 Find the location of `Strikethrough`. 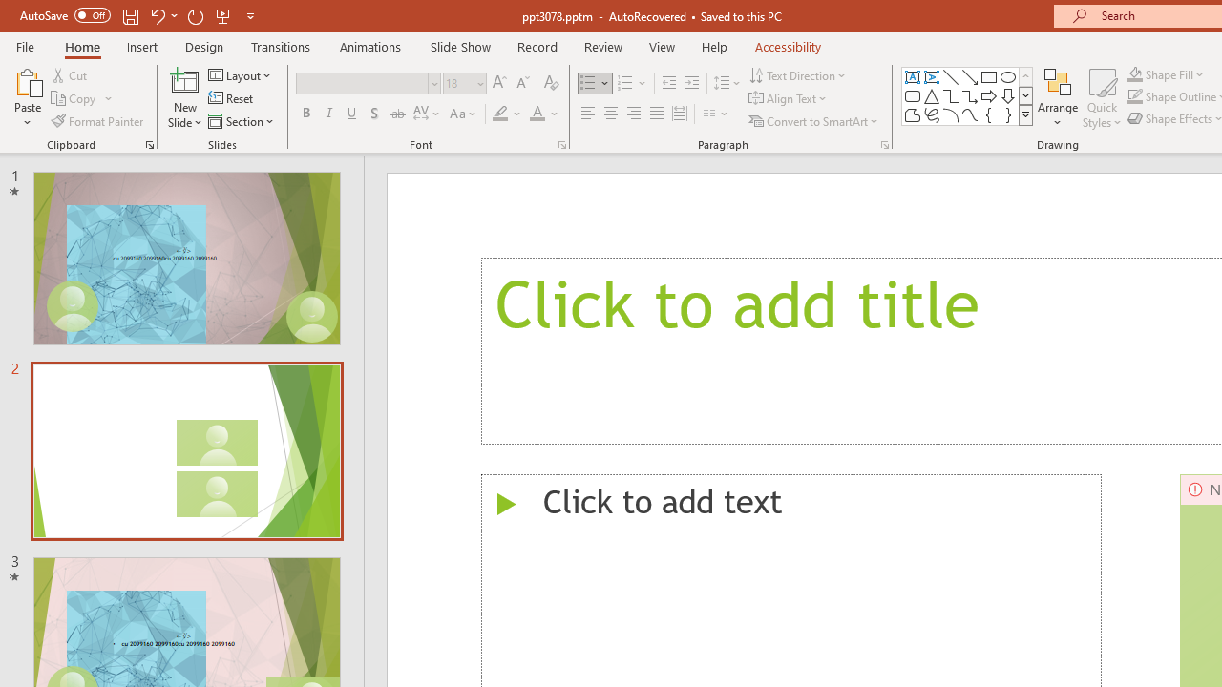

Strikethrough is located at coordinates (397, 114).